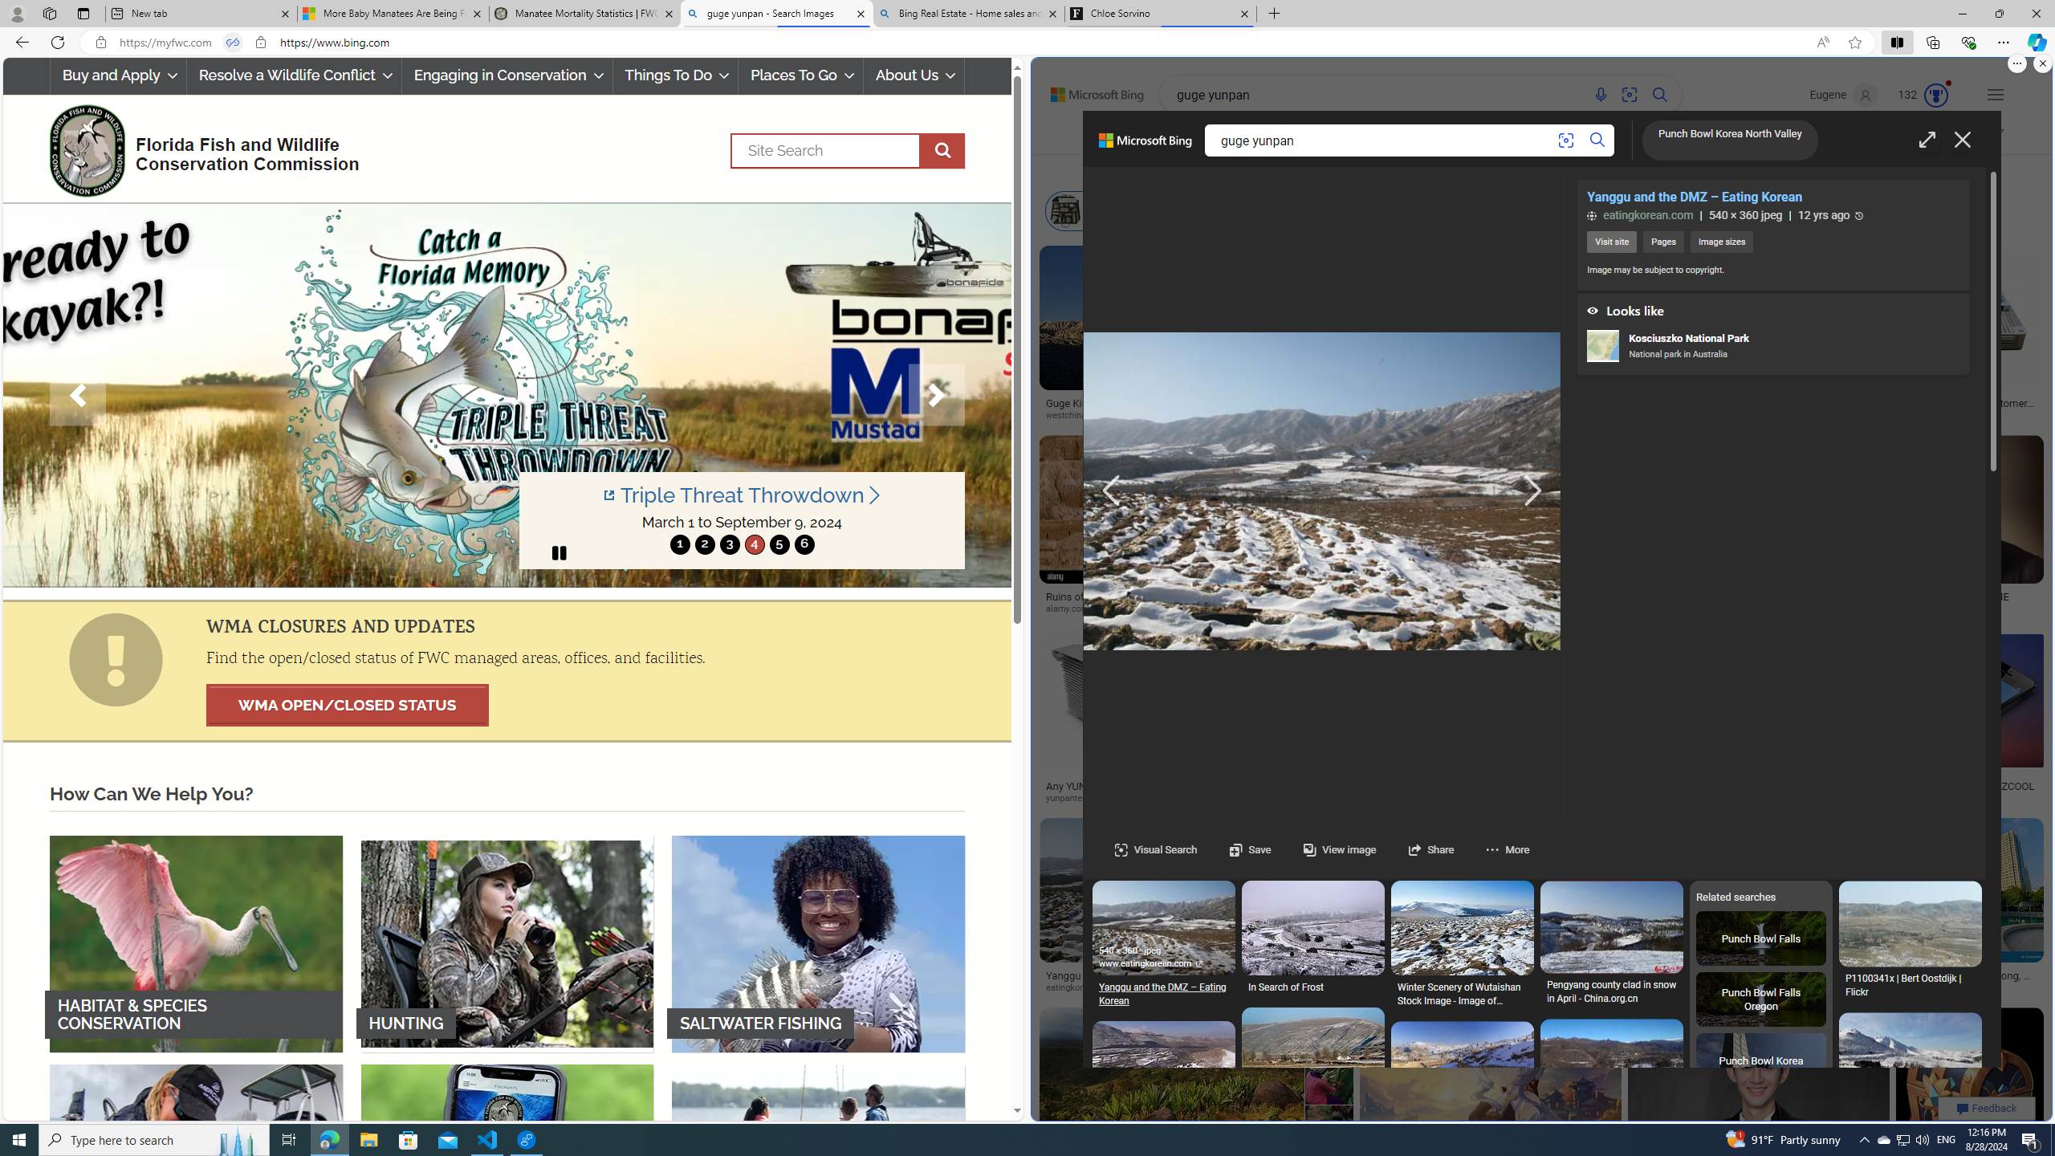  I want to click on cpophome.com, so click(1874, 609).